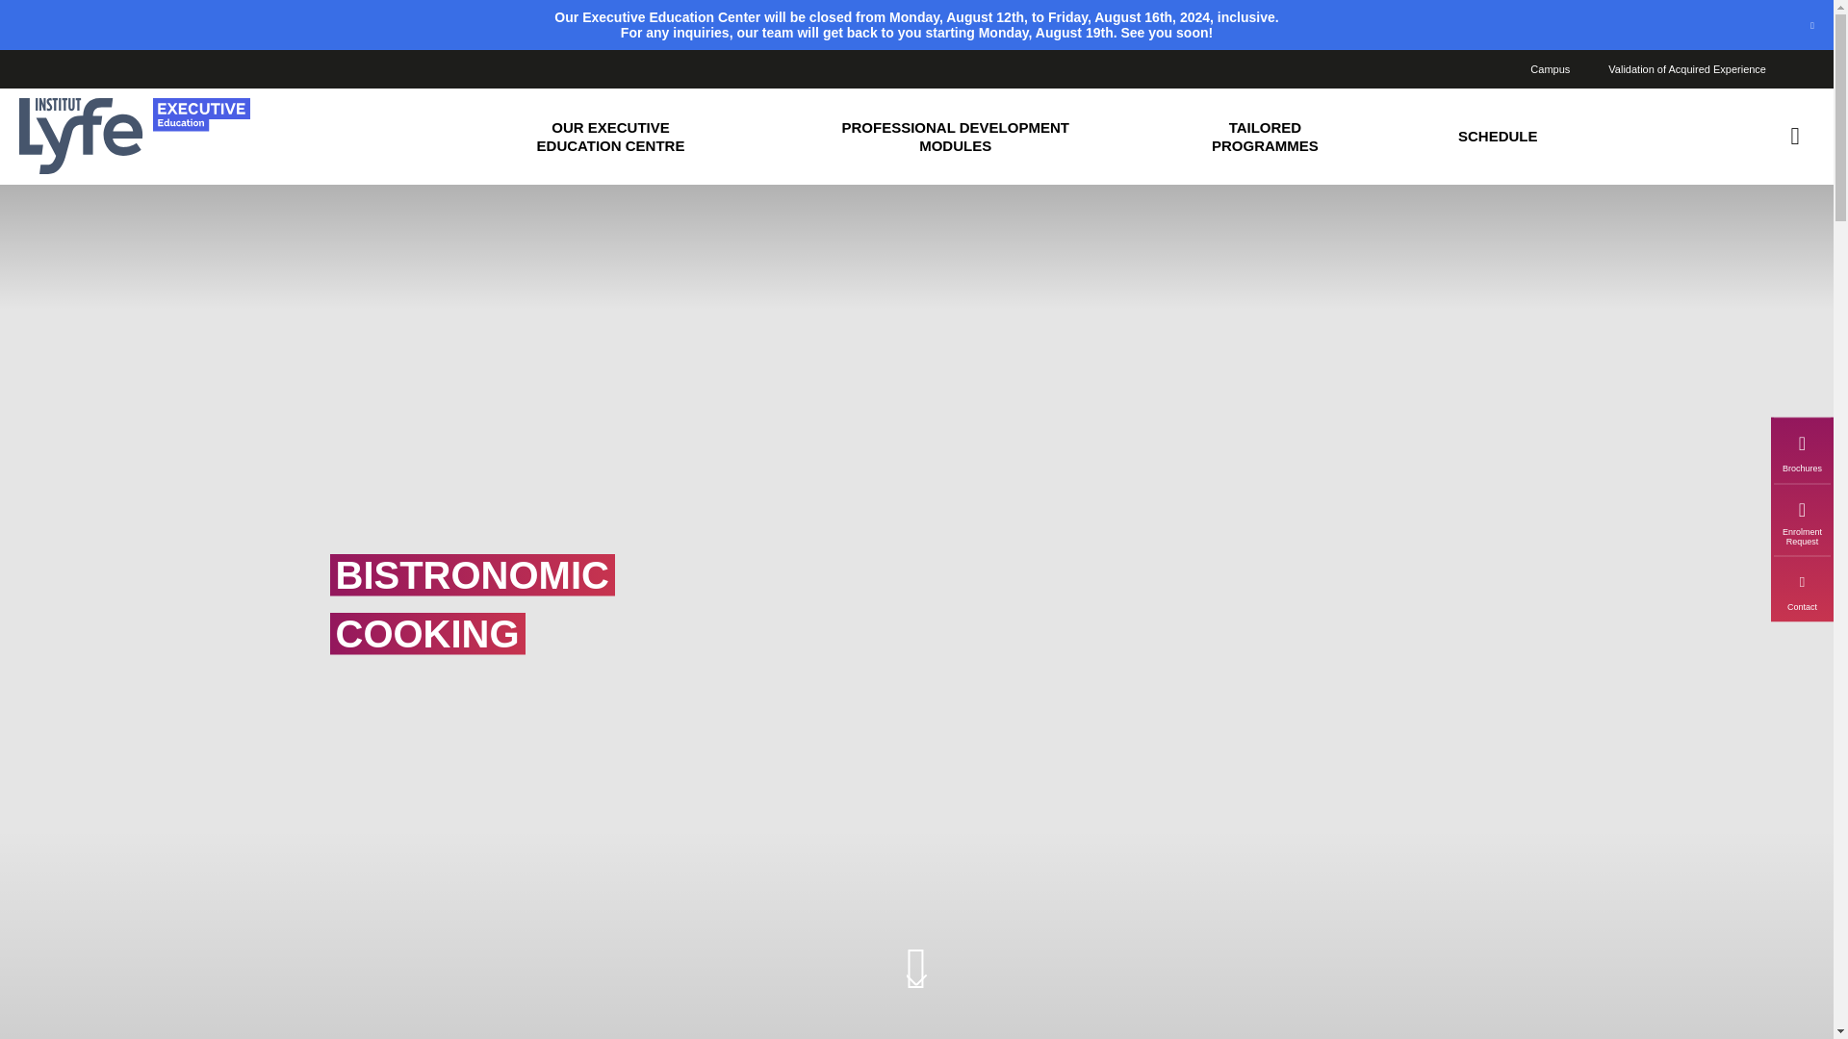 This screenshot has width=1848, height=1039. Describe the element at coordinates (1795, 137) in the screenshot. I see `Search` at that location.